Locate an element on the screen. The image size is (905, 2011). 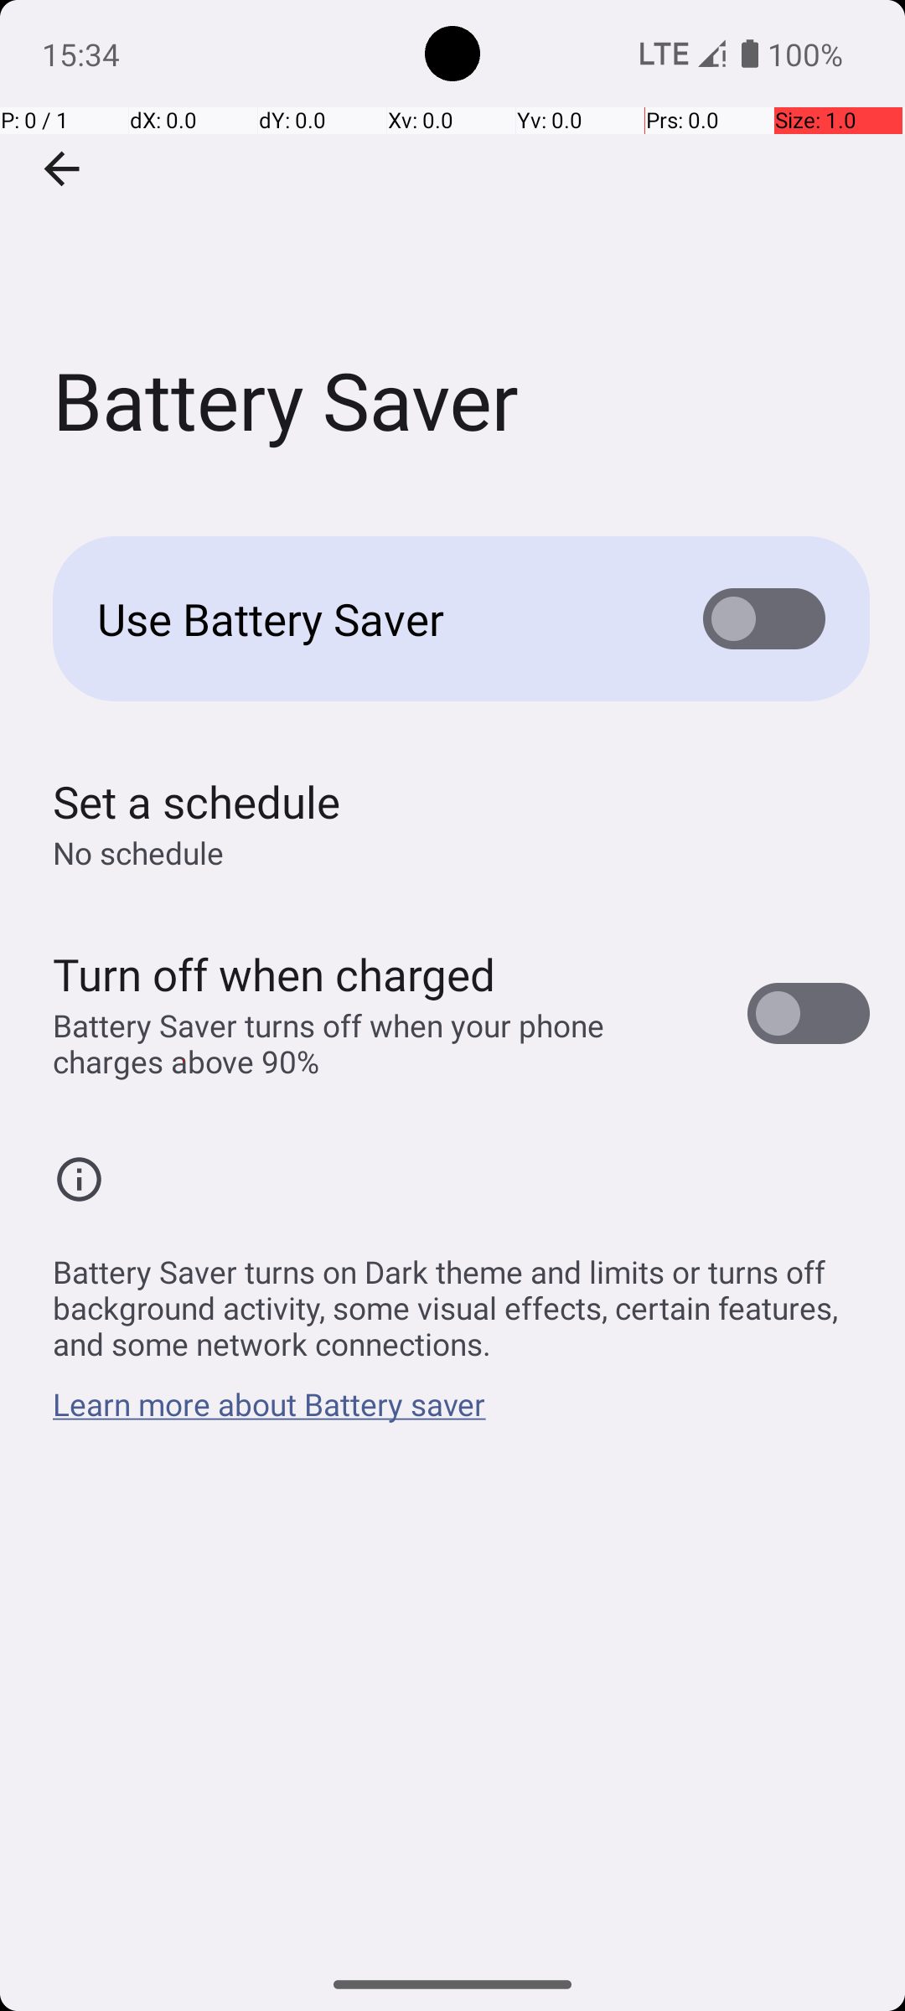
No schedule is located at coordinates (138, 853).